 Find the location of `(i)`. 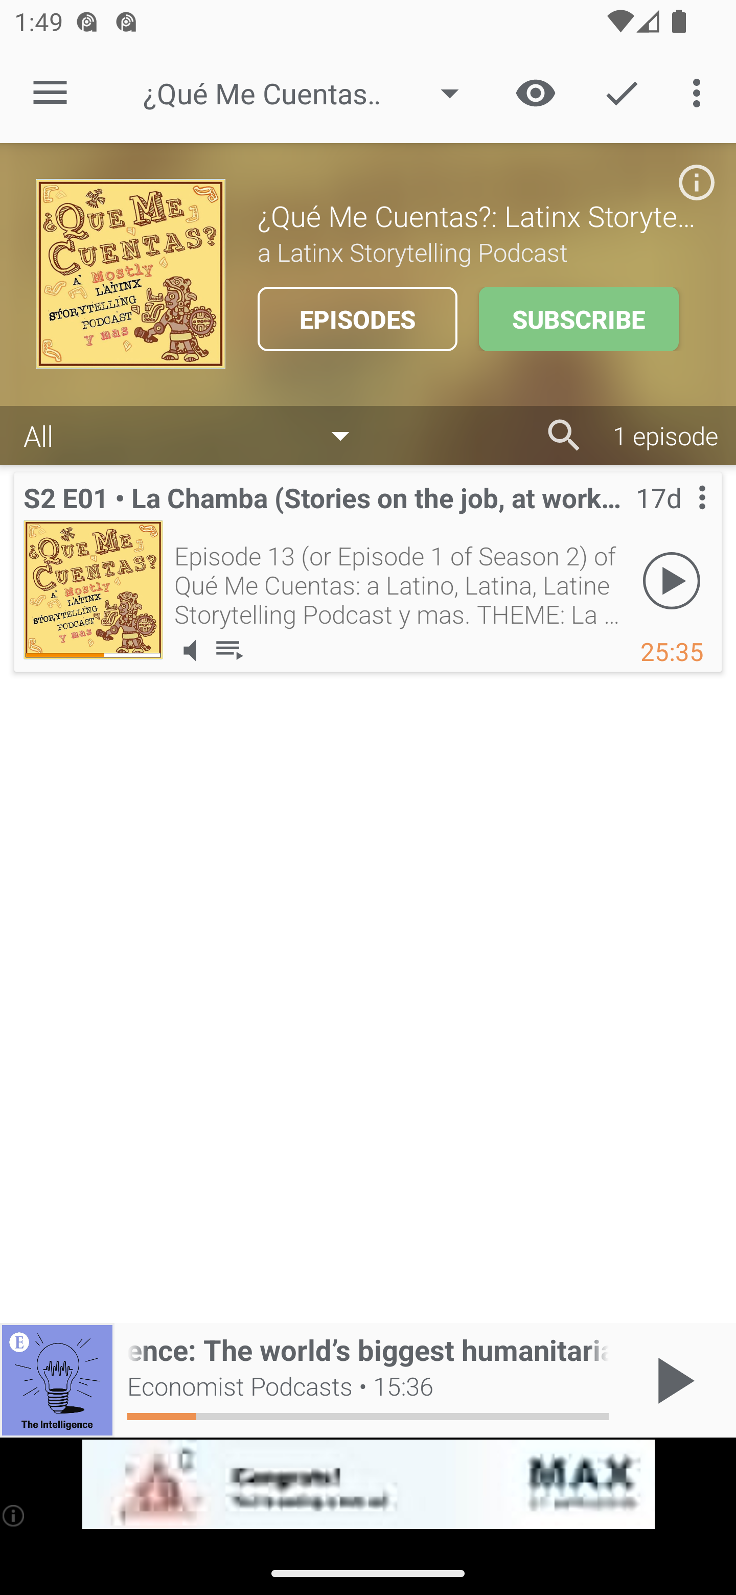

(i) is located at coordinates (14, 1515).